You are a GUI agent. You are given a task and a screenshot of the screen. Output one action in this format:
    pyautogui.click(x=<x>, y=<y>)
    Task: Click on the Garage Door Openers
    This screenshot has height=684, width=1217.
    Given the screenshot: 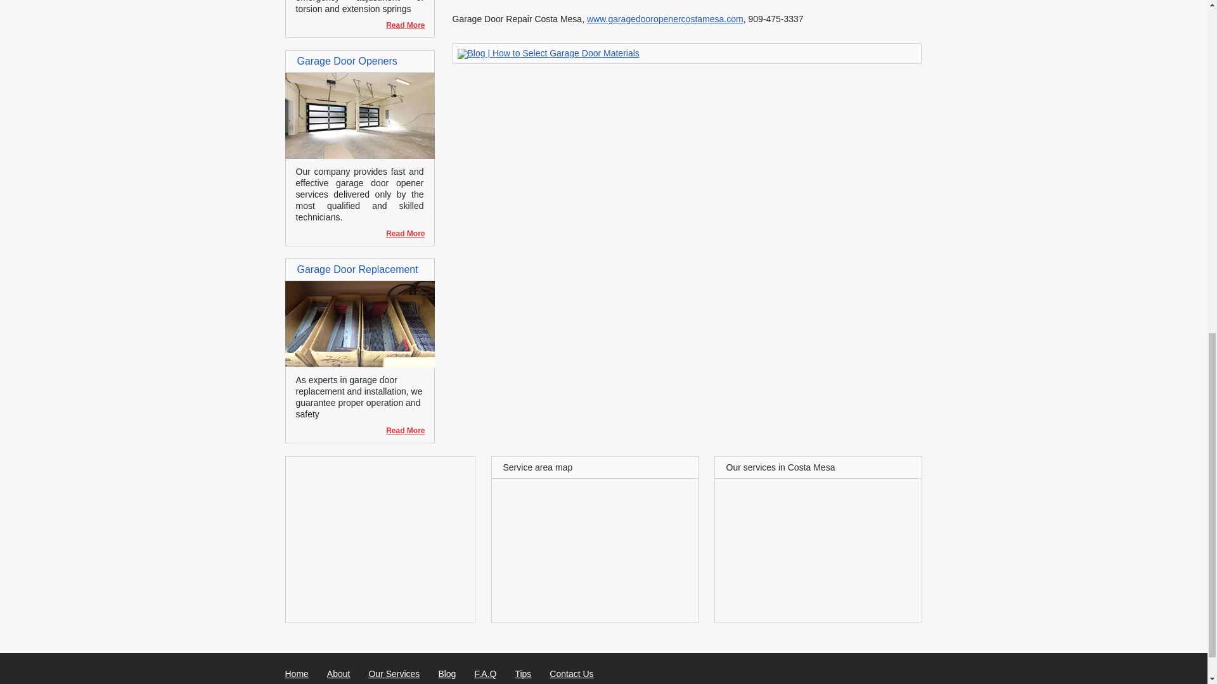 What is the action you would take?
    pyautogui.click(x=346, y=61)
    